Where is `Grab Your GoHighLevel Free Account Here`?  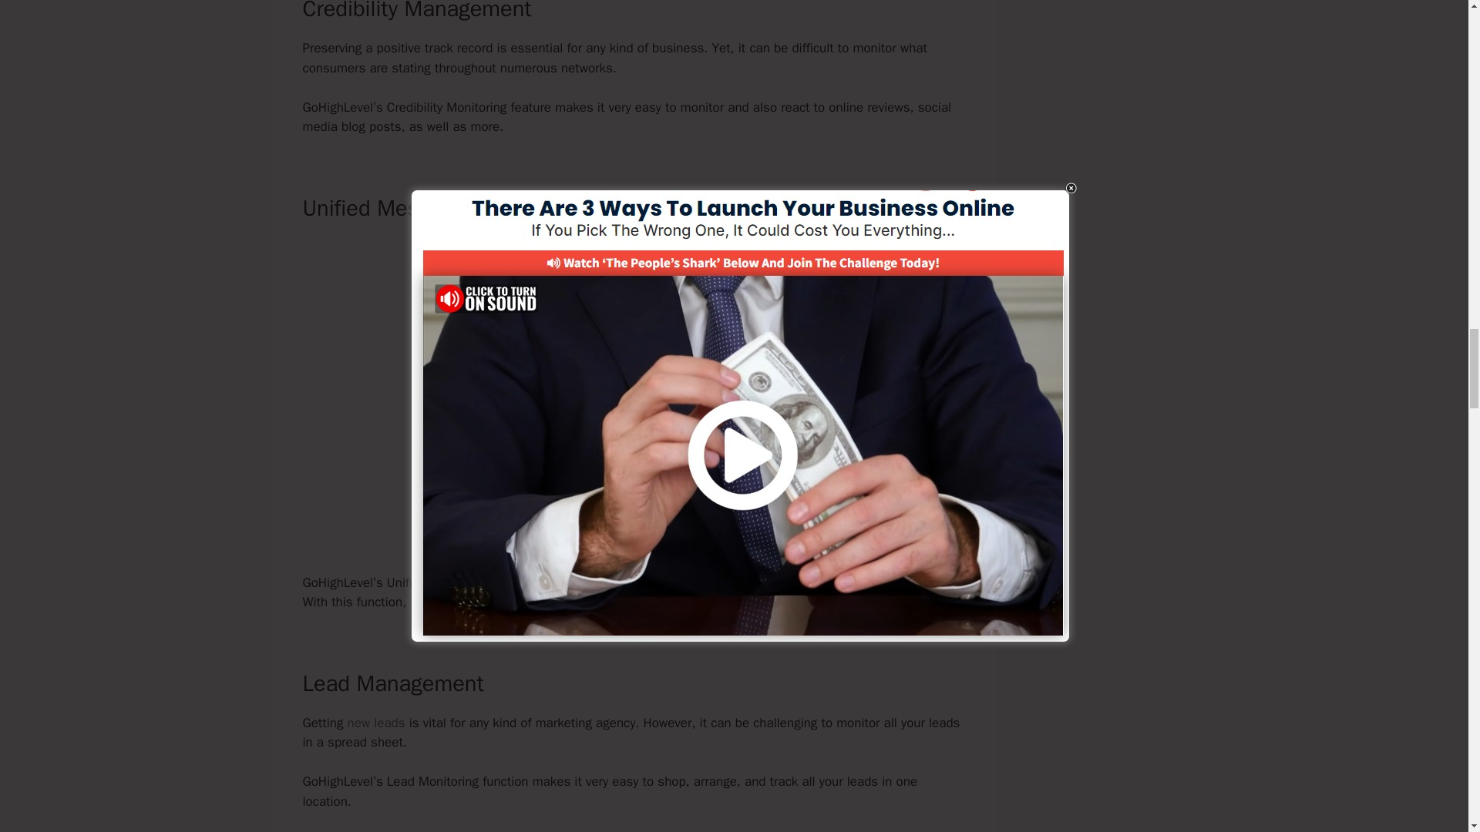 Grab Your GoHighLevel Free Account Here is located at coordinates (634, 528).